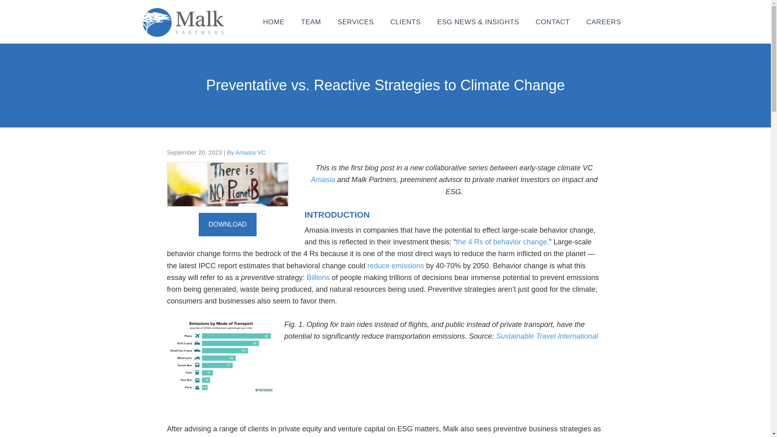 The image size is (777, 437). What do you see at coordinates (604, 22) in the screenshot?
I see `CAREERS` at bounding box center [604, 22].